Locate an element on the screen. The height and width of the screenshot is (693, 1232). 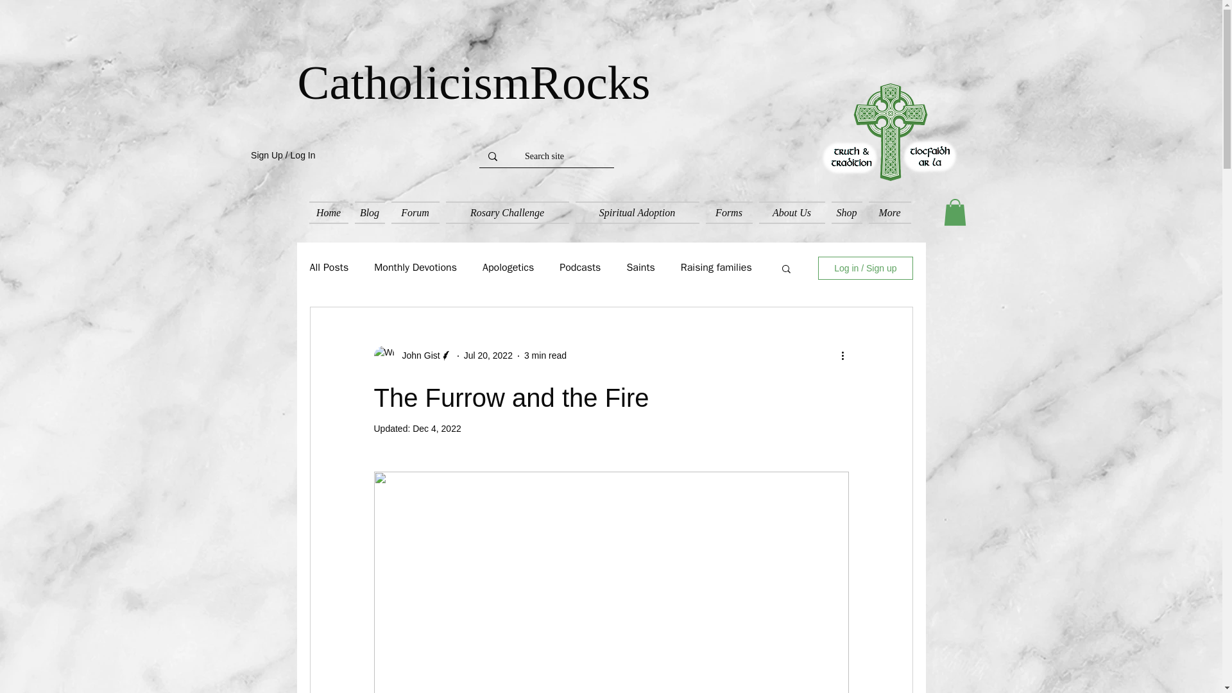
Monthly Devotions is located at coordinates (416, 268).